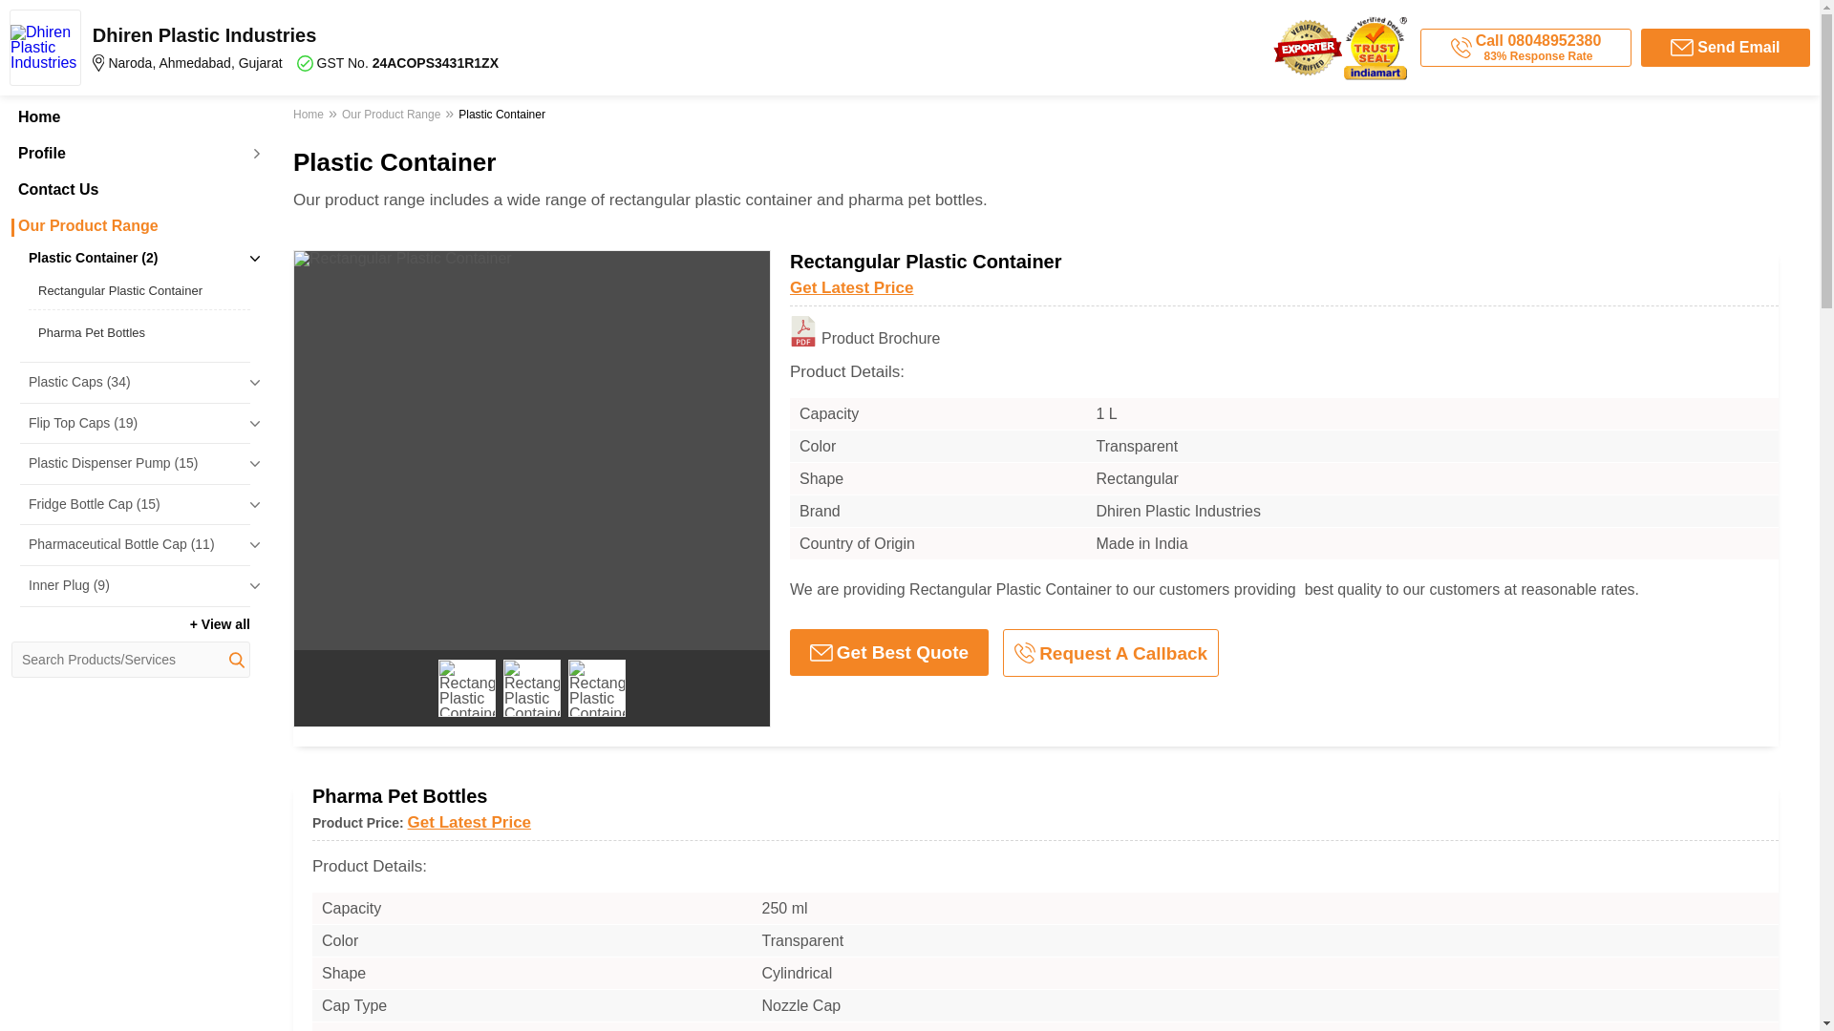  What do you see at coordinates (130, 225) in the screenshot?
I see `Our Product Range` at bounding box center [130, 225].